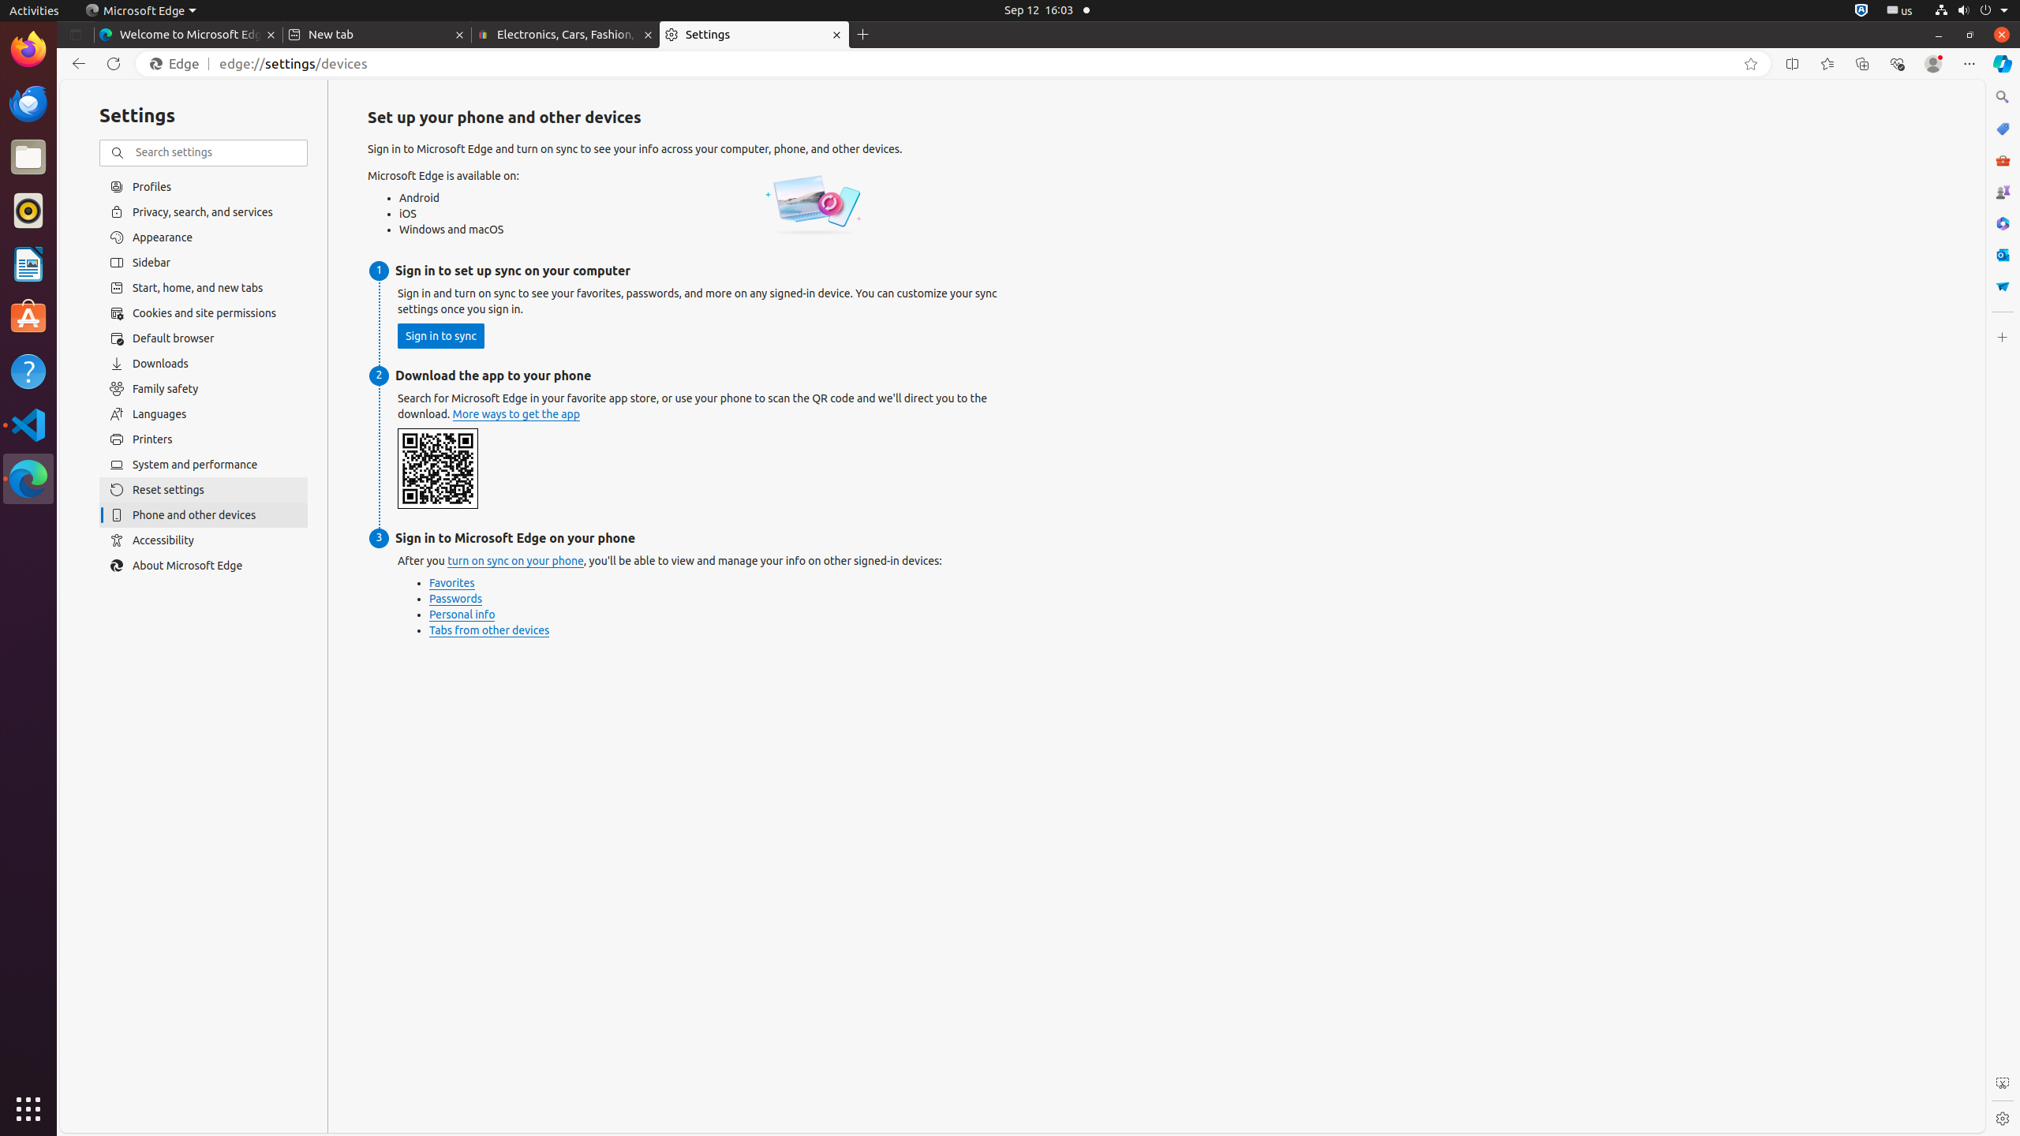 The width and height of the screenshot is (2020, 1136). Describe the element at coordinates (76, 64) in the screenshot. I see `Back` at that location.